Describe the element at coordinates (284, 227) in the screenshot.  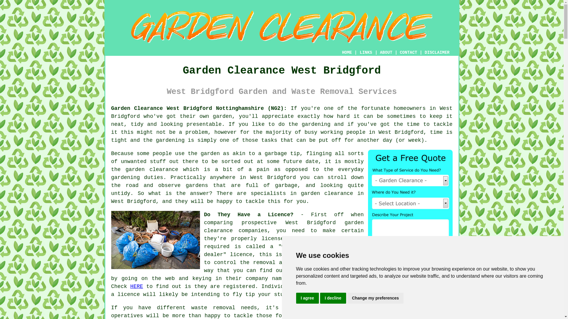
I see `garden clearance` at that location.